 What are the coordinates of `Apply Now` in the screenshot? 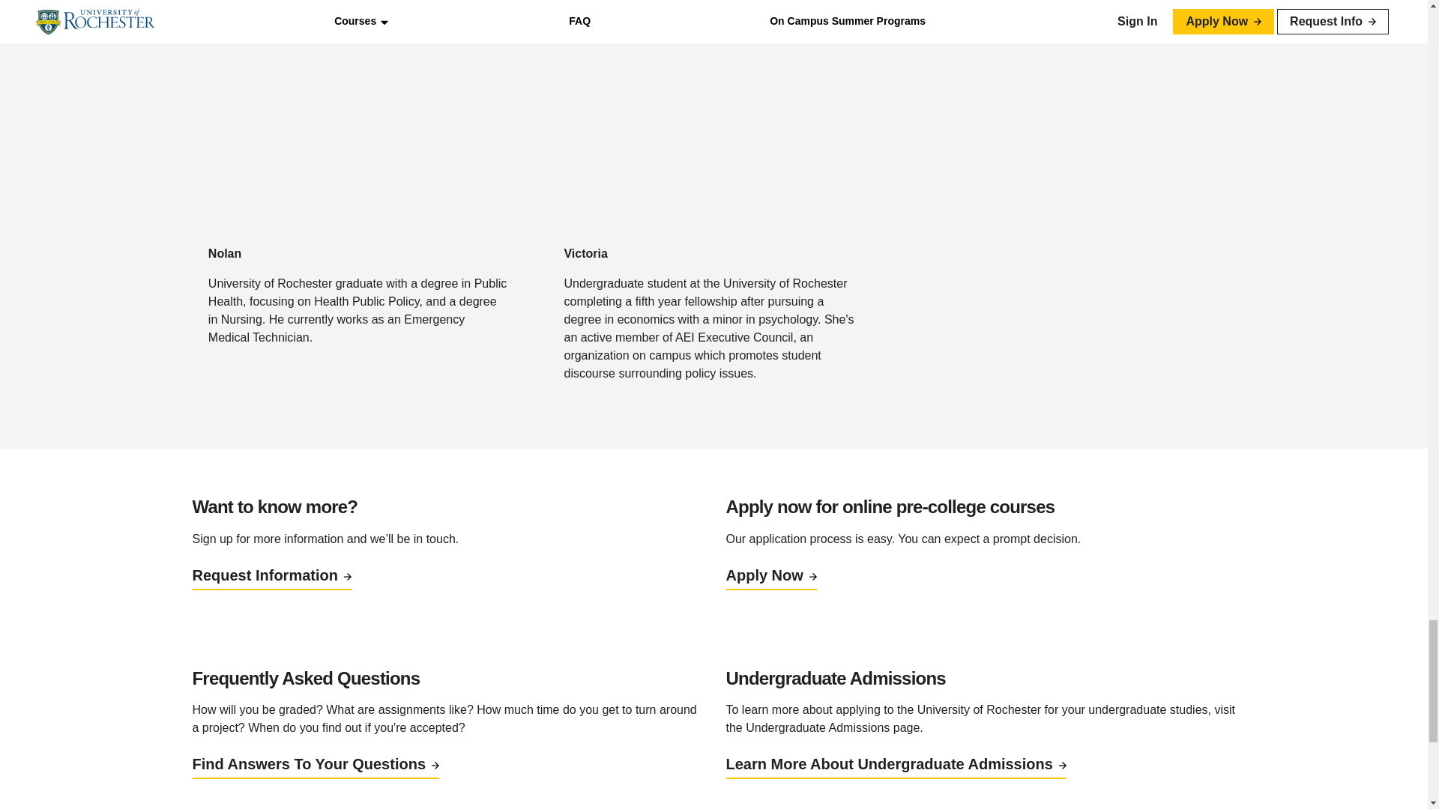 It's located at (770, 575).